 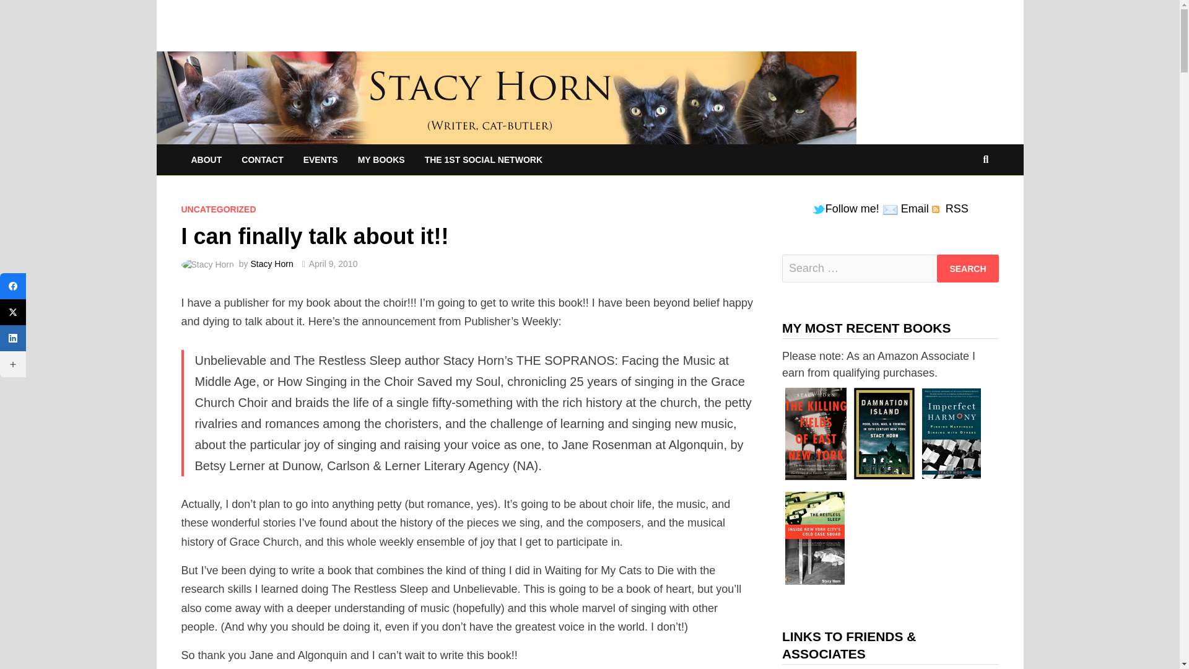 I want to click on Search, so click(x=967, y=268).